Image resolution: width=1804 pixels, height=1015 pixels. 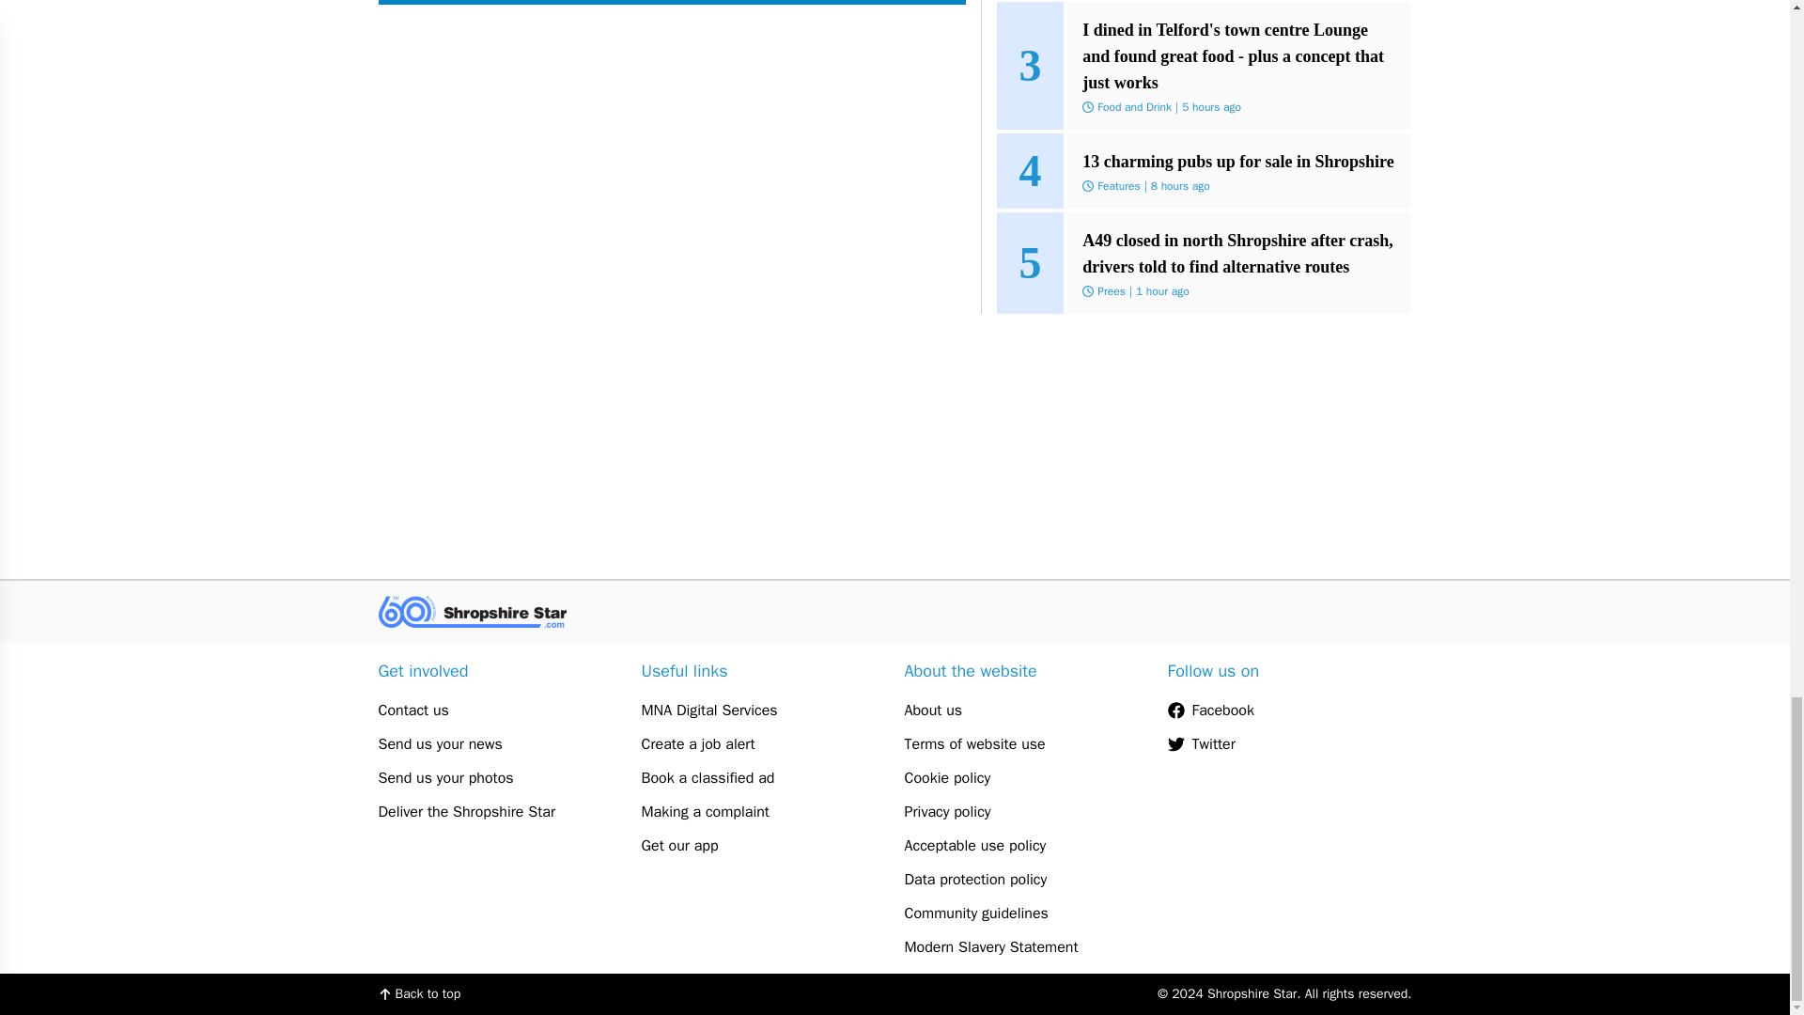 What do you see at coordinates (1118, 186) in the screenshot?
I see `Features` at bounding box center [1118, 186].